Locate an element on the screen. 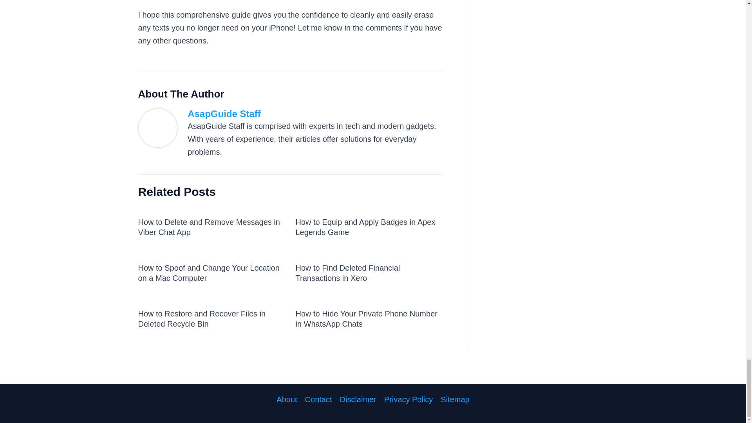 The image size is (752, 423). How to Spoof and Change Your Location on a Mac Computer is located at coordinates (208, 273).